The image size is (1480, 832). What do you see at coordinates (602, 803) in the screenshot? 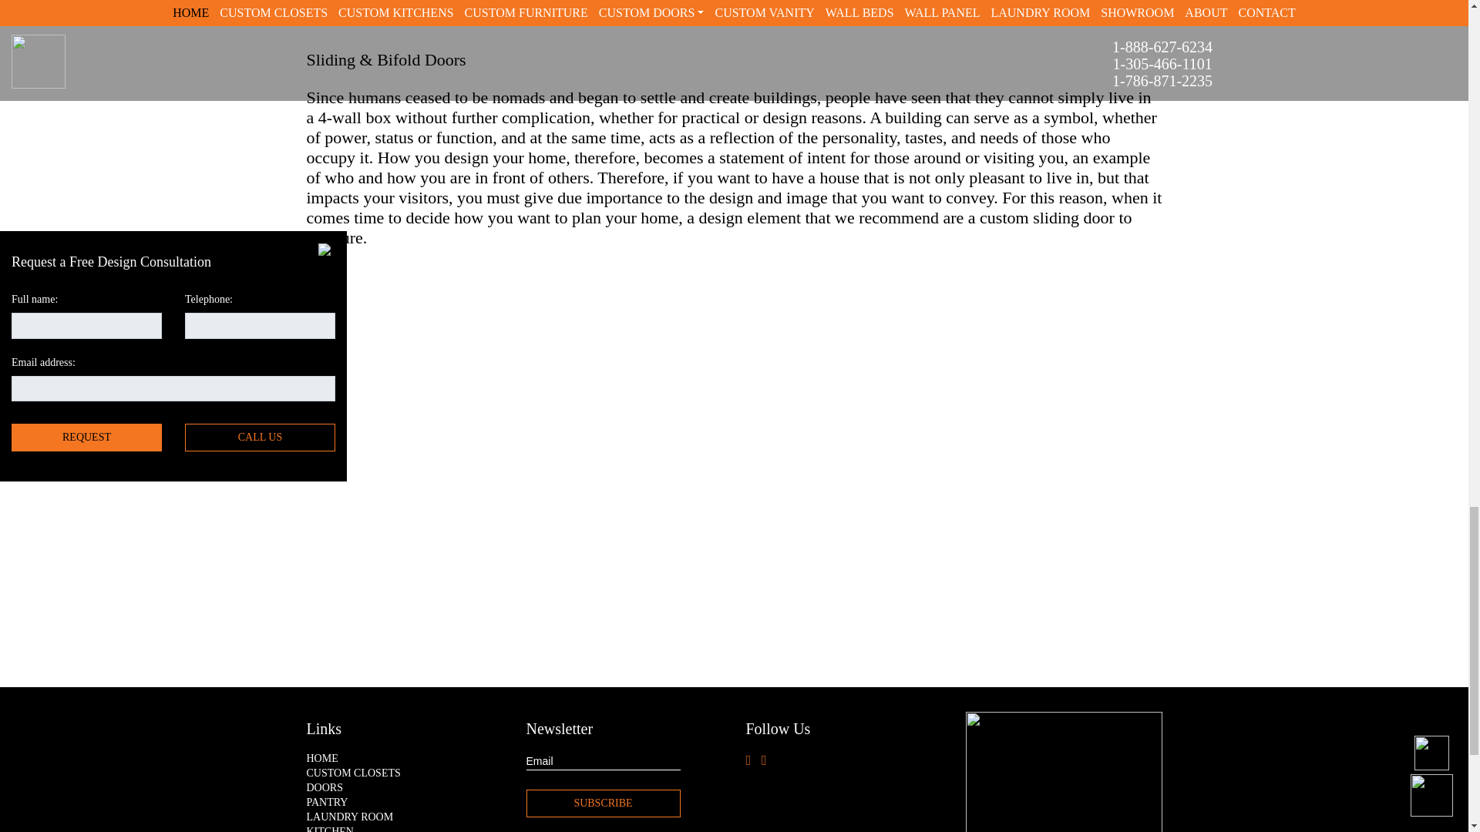
I see `SUBSCRIBE` at bounding box center [602, 803].